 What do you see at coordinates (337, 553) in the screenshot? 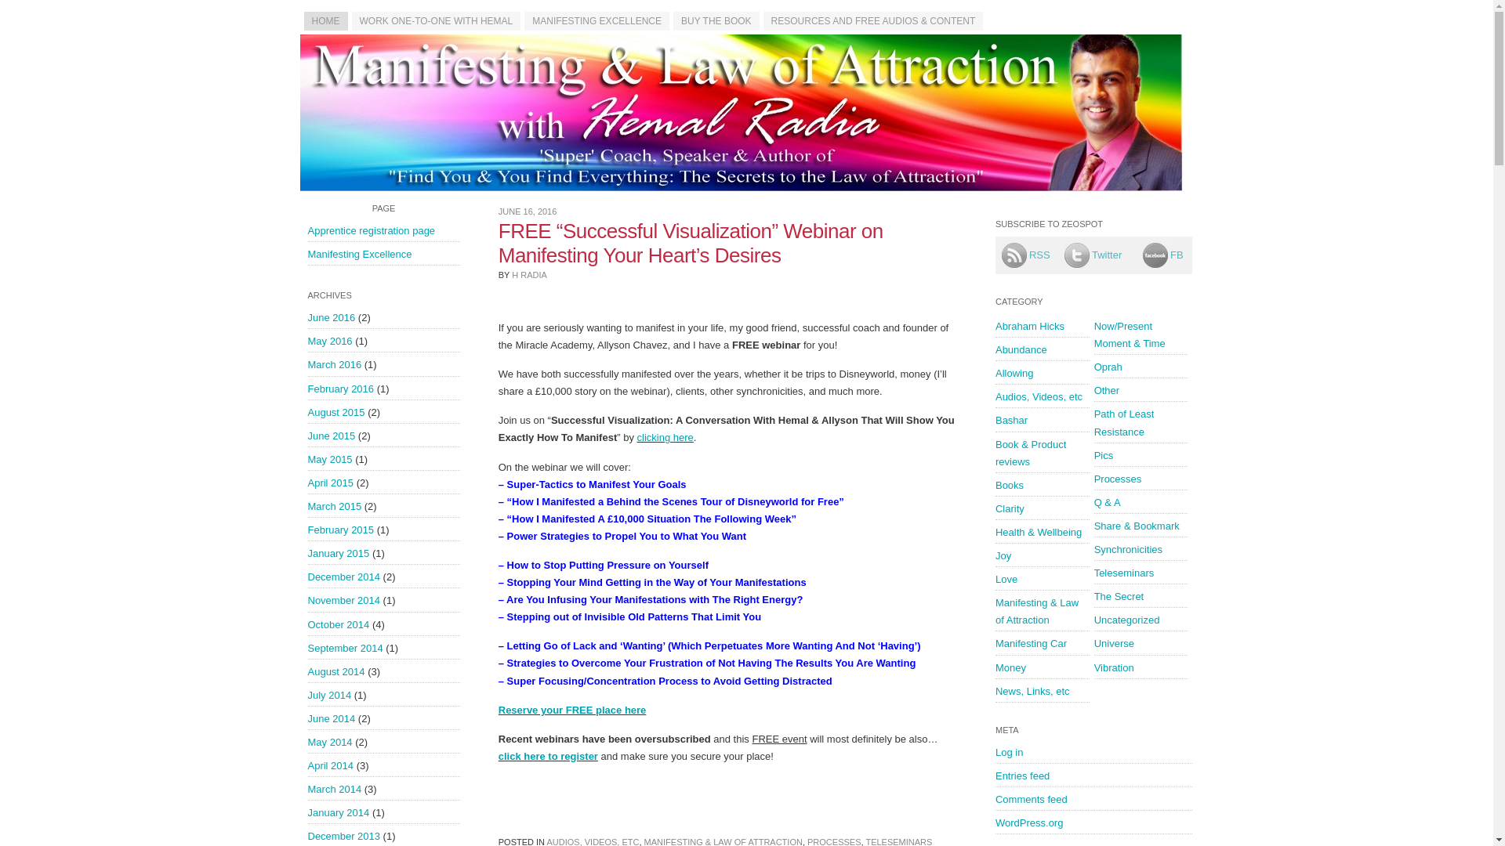
I see `January 2015` at bounding box center [337, 553].